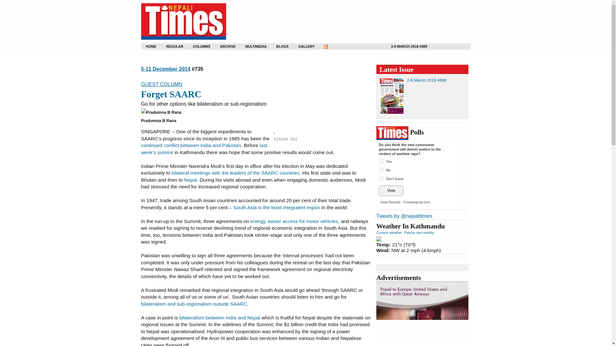 Image resolution: width=616 pixels, height=346 pixels. Describe the element at coordinates (279, 47) in the screenshot. I see `BLOGS` at that location.